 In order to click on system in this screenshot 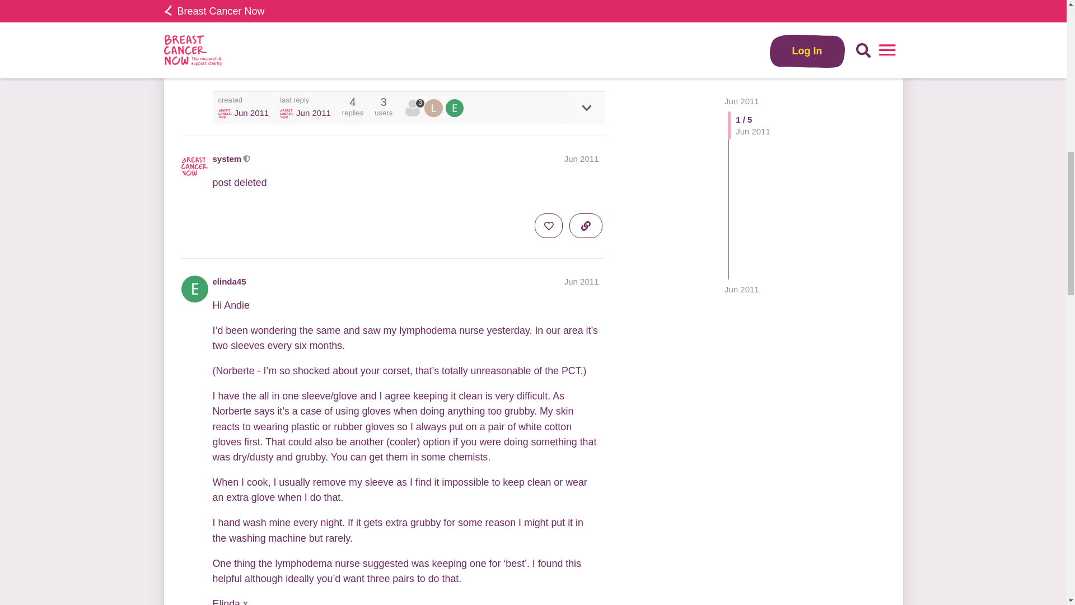, I will do `click(414, 108)`.